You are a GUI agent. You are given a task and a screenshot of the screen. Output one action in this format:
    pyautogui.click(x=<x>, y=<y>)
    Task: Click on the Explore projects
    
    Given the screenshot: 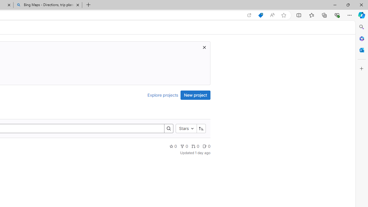 What is the action you would take?
    pyautogui.click(x=163, y=95)
    